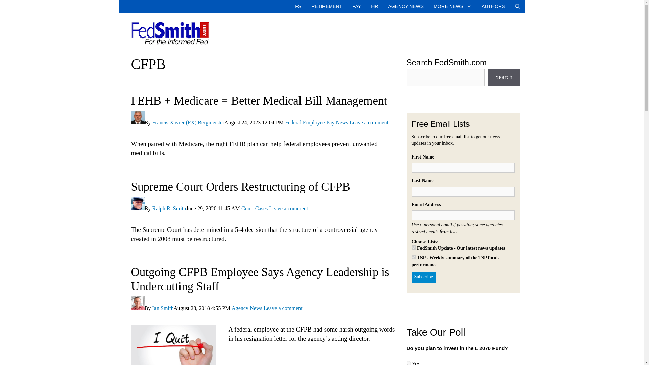 Image resolution: width=649 pixels, height=365 pixels. Describe the element at coordinates (493, 6) in the screenshot. I see `AUTHORS` at that location.